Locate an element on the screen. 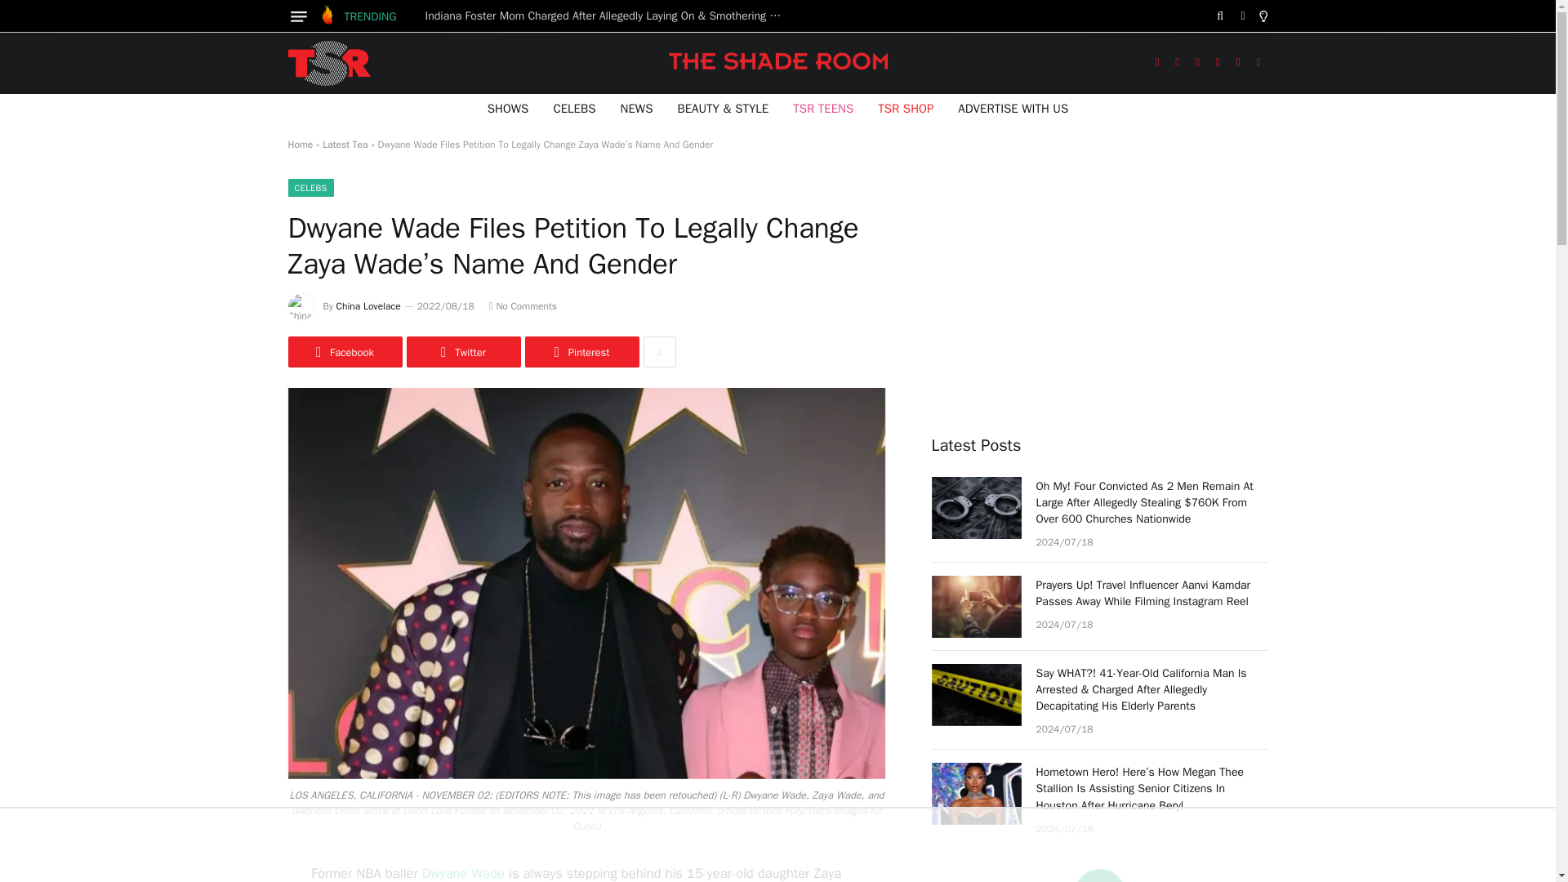 The height and width of the screenshot is (882, 1568). Share on Facebook is located at coordinates (344, 351).